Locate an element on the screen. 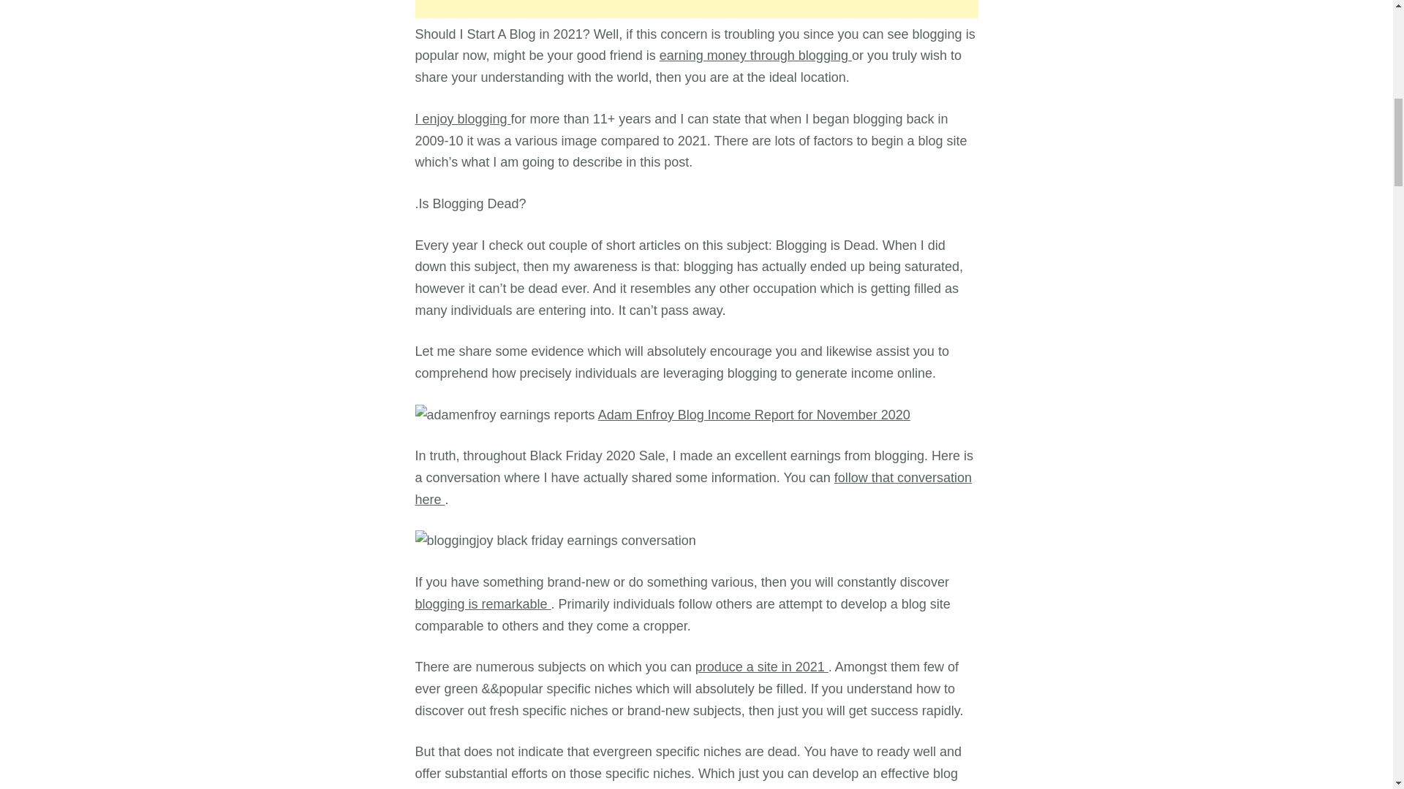  Adam Enfroy Blog Income Report for November 2020 is located at coordinates (753, 415).